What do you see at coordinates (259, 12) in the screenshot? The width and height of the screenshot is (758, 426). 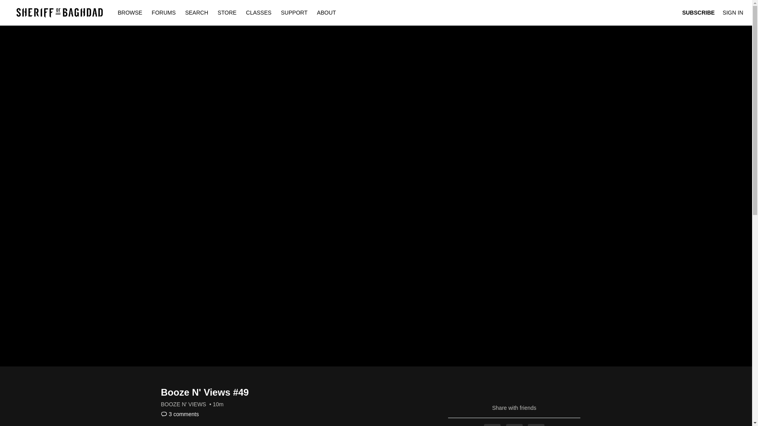 I see `CLASSES` at bounding box center [259, 12].